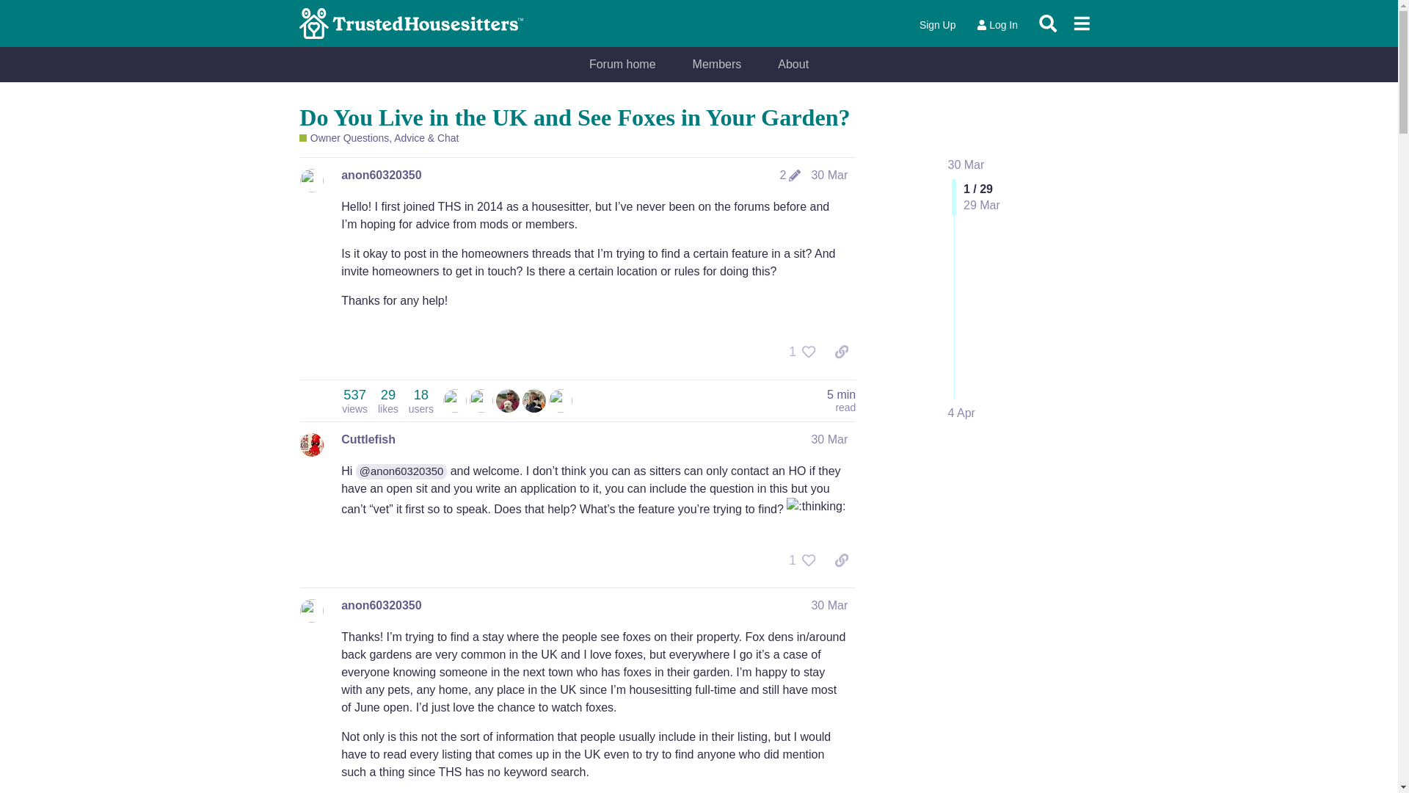  I want to click on Smiley, so click(508, 399).